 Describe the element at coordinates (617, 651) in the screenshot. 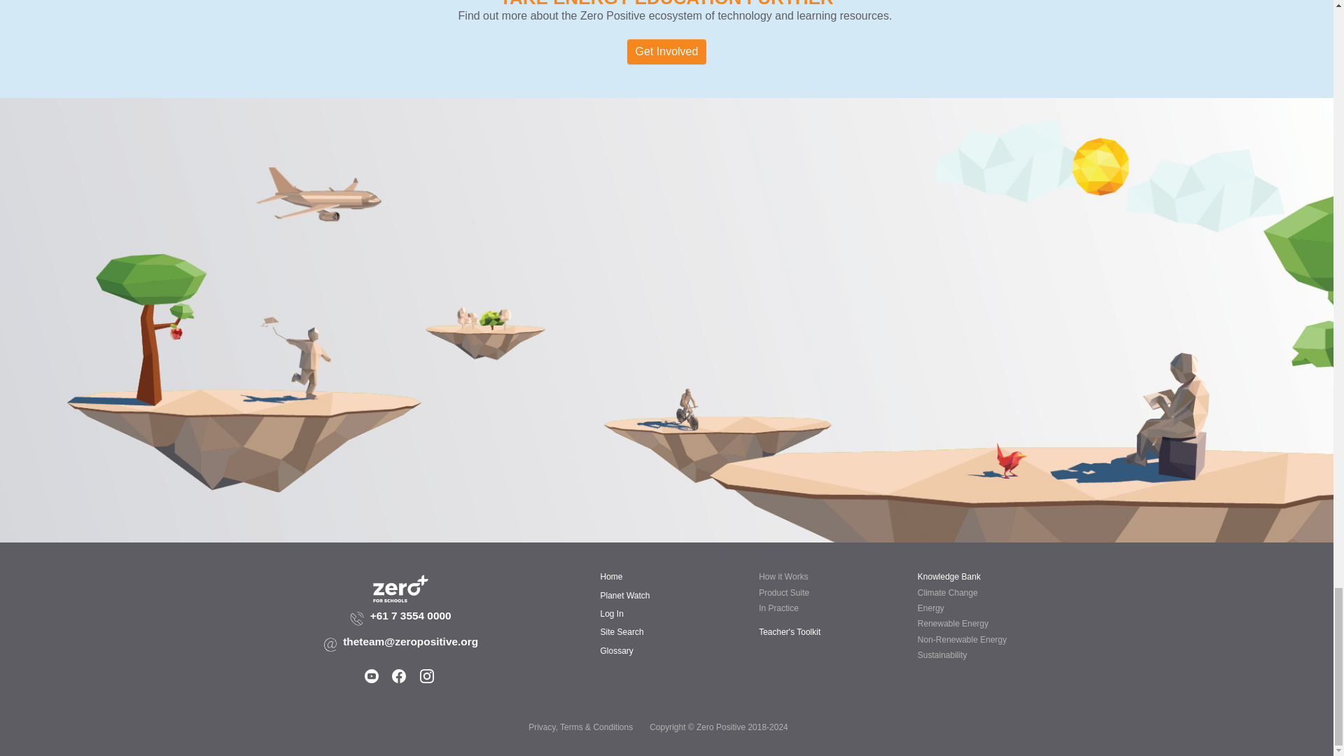

I see `Glossary` at that location.